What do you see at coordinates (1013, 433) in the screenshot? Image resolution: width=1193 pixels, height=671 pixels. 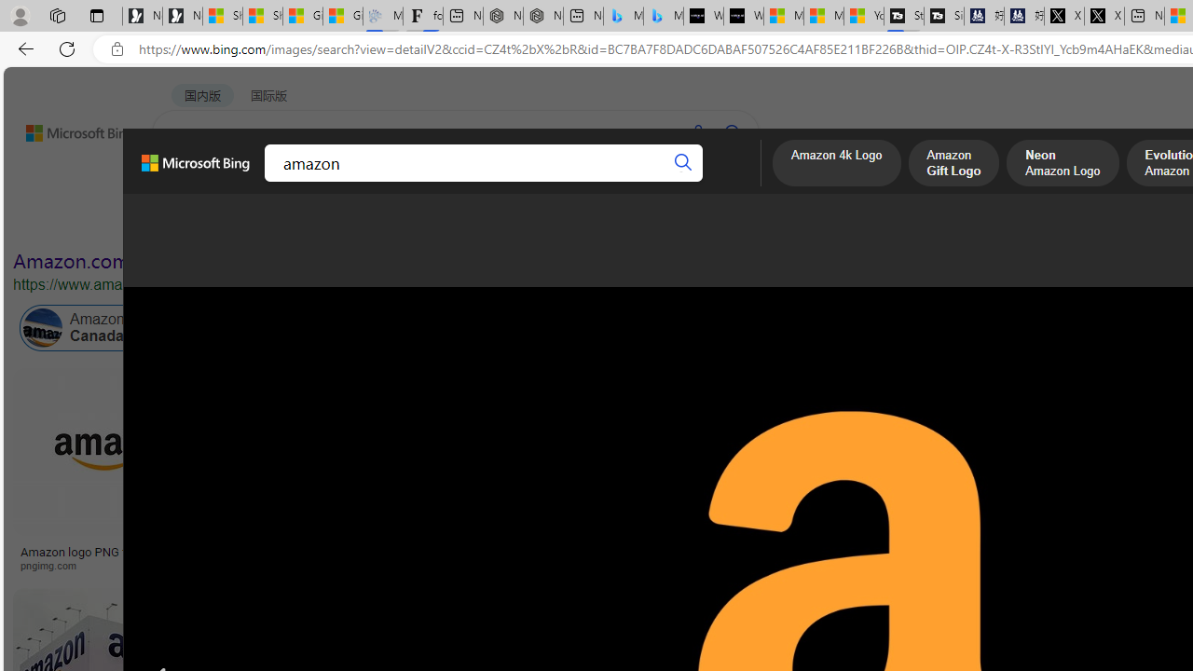 I see `Amazon Echo Dot 4th Gen` at bounding box center [1013, 433].